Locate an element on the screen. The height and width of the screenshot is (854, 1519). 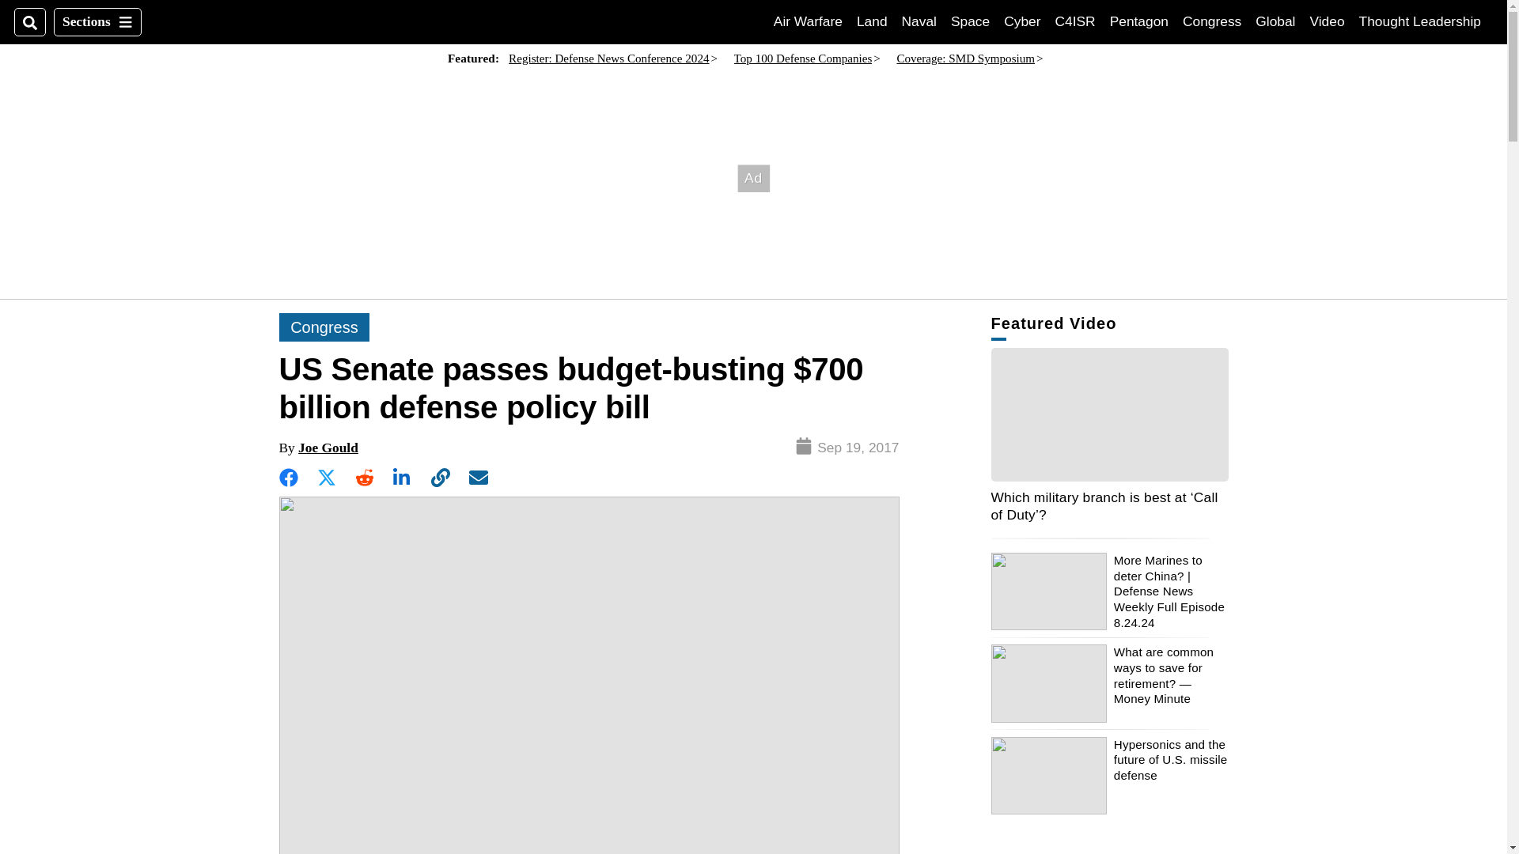
Pentagon is located at coordinates (1139, 21).